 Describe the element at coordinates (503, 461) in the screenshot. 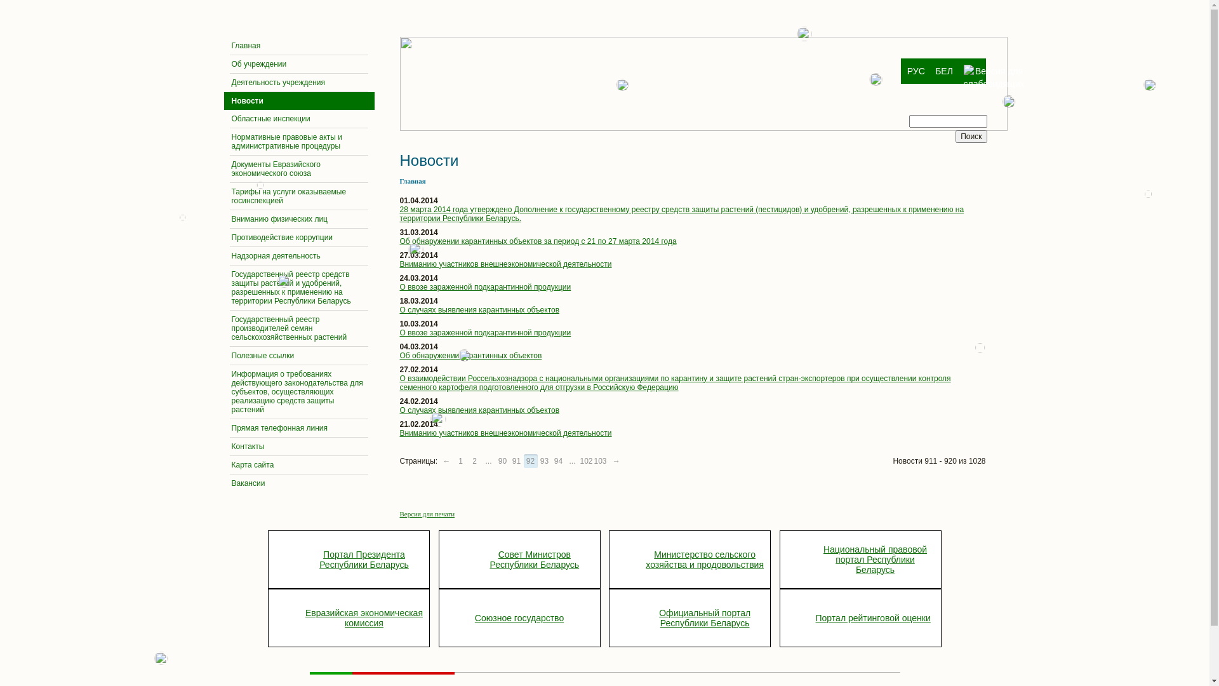

I see `90` at that location.